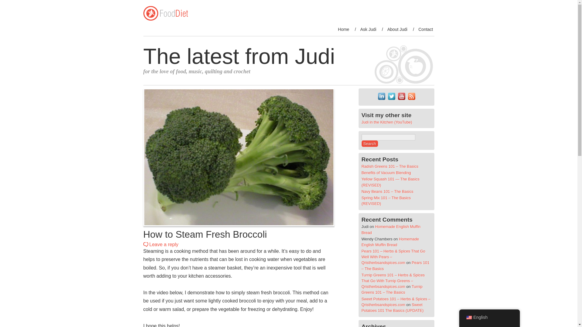 The image size is (582, 327). Describe the element at coordinates (489, 318) in the screenshot. I see `English` at that location.